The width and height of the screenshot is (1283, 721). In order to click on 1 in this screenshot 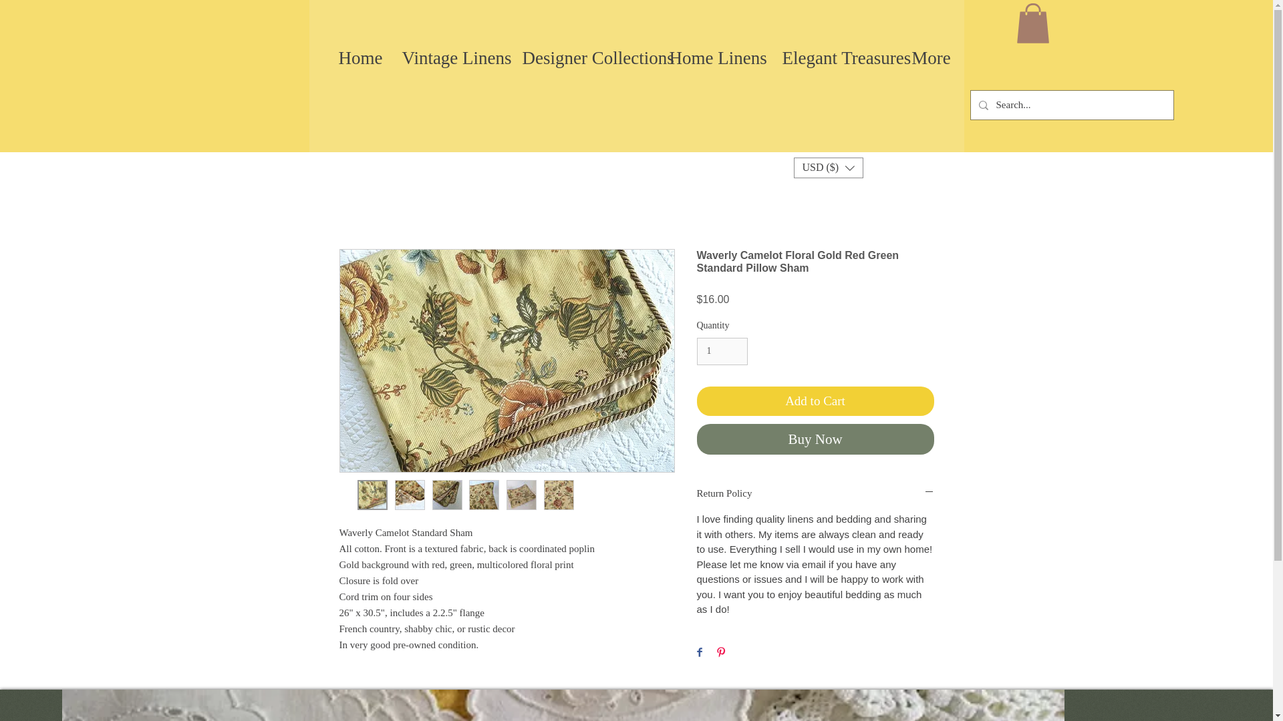, I will do `click(722, 351)`.